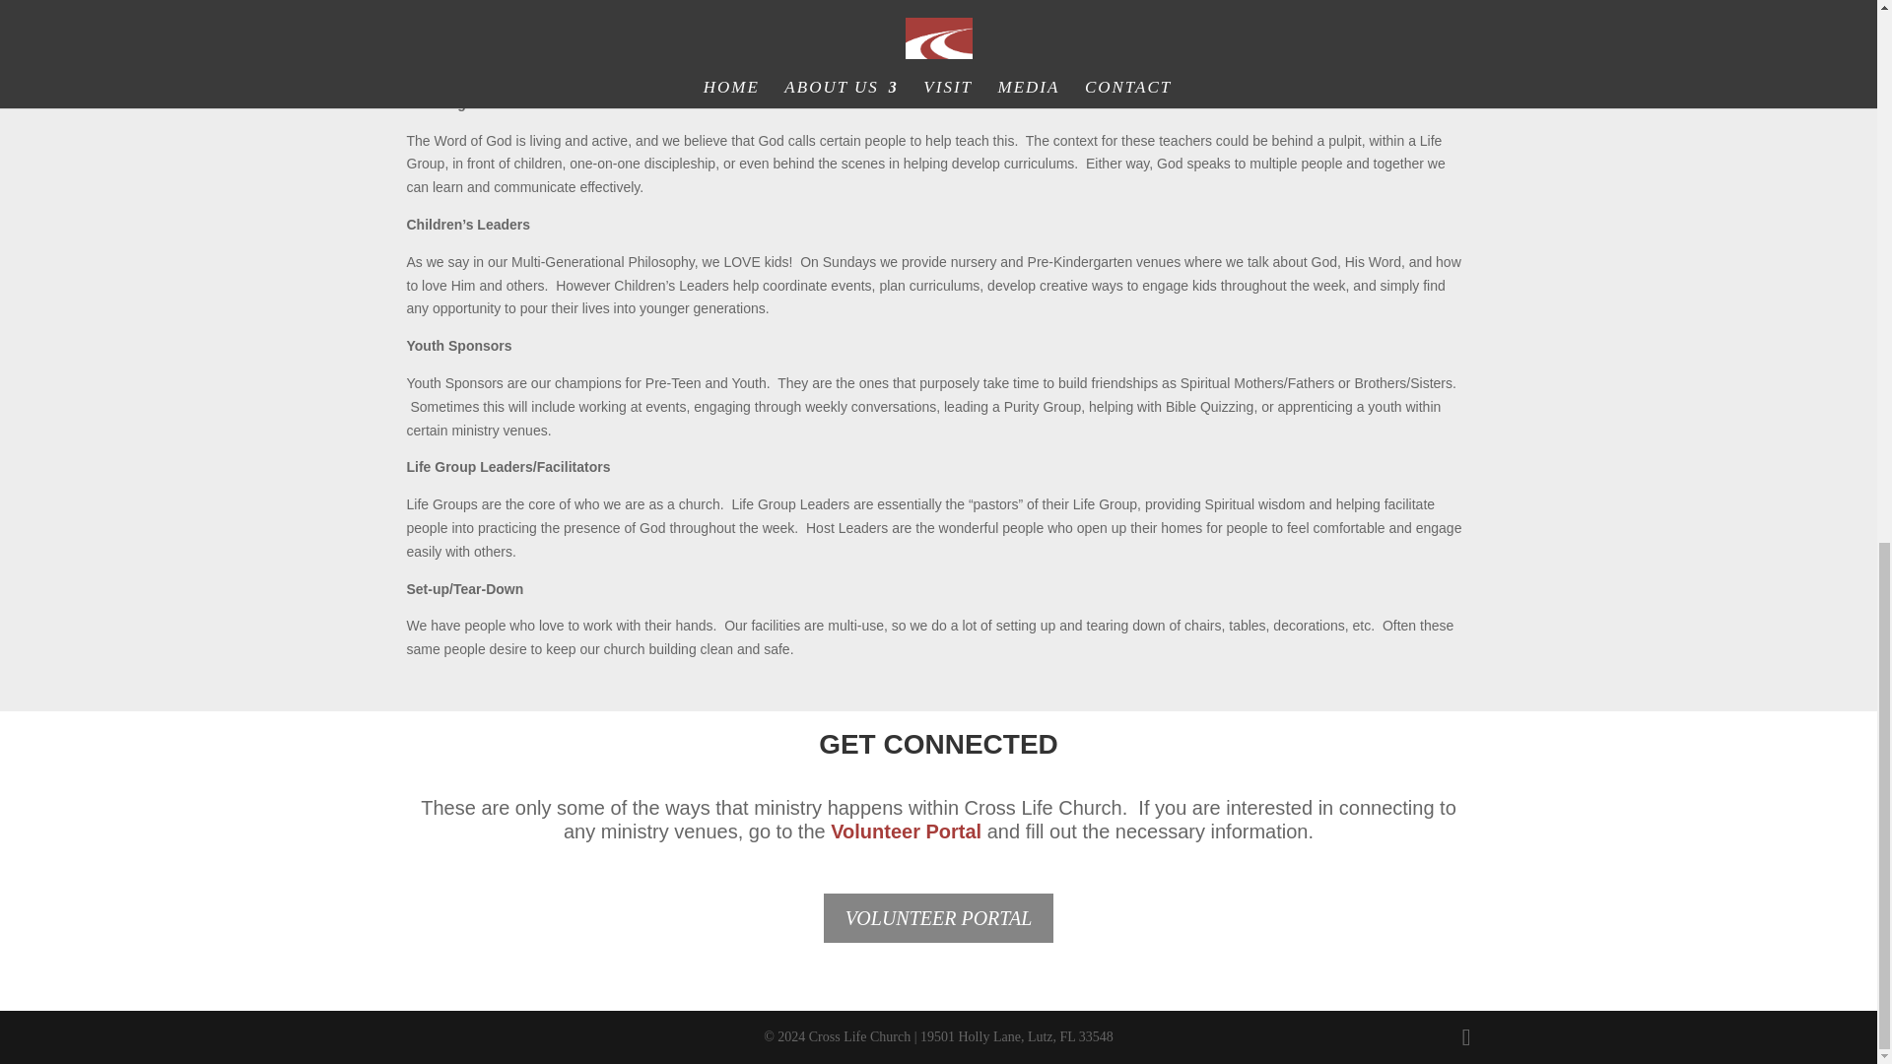 Image resolution: width=1892 pixels, height=1064 pixels. Describe the element at coordinates (938, 918) in the screenshot. I see `VOLUNTEER PORTAL` at that location.